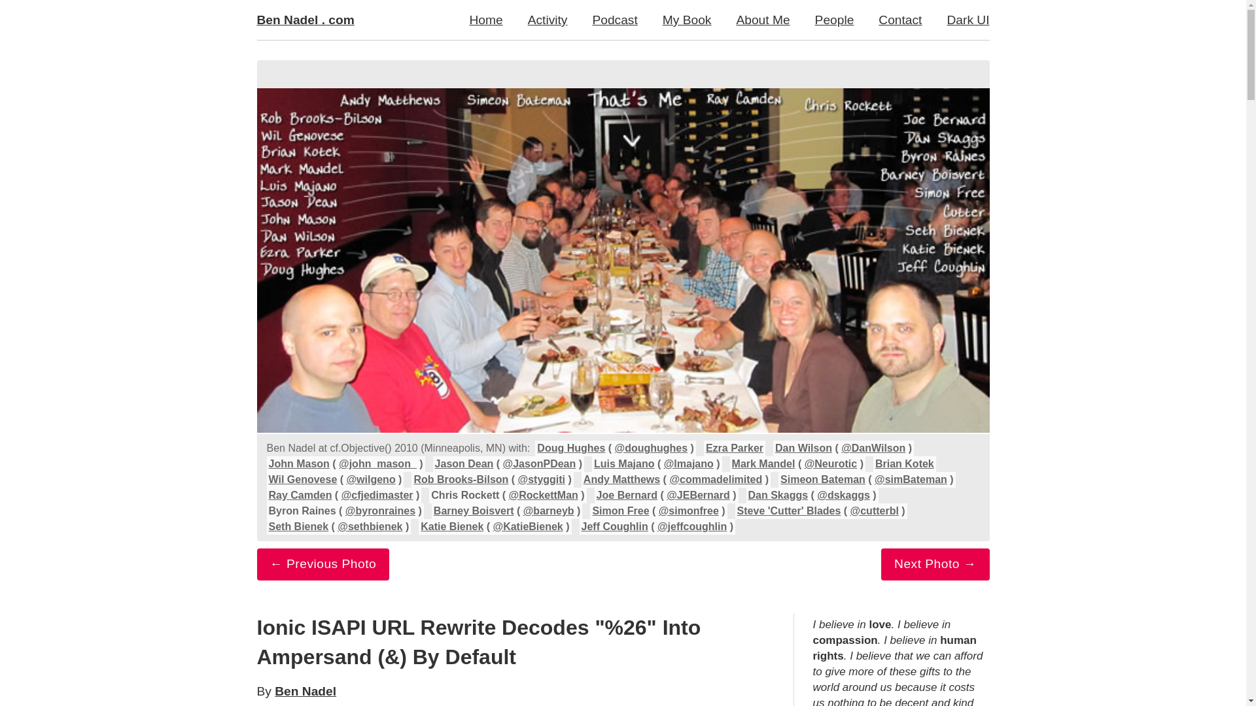 The width and height of the screenshot is (1256, 706). Describe the element at coordinates (735, 448) in the screenshot. I see `Ezra Parker` at that location.